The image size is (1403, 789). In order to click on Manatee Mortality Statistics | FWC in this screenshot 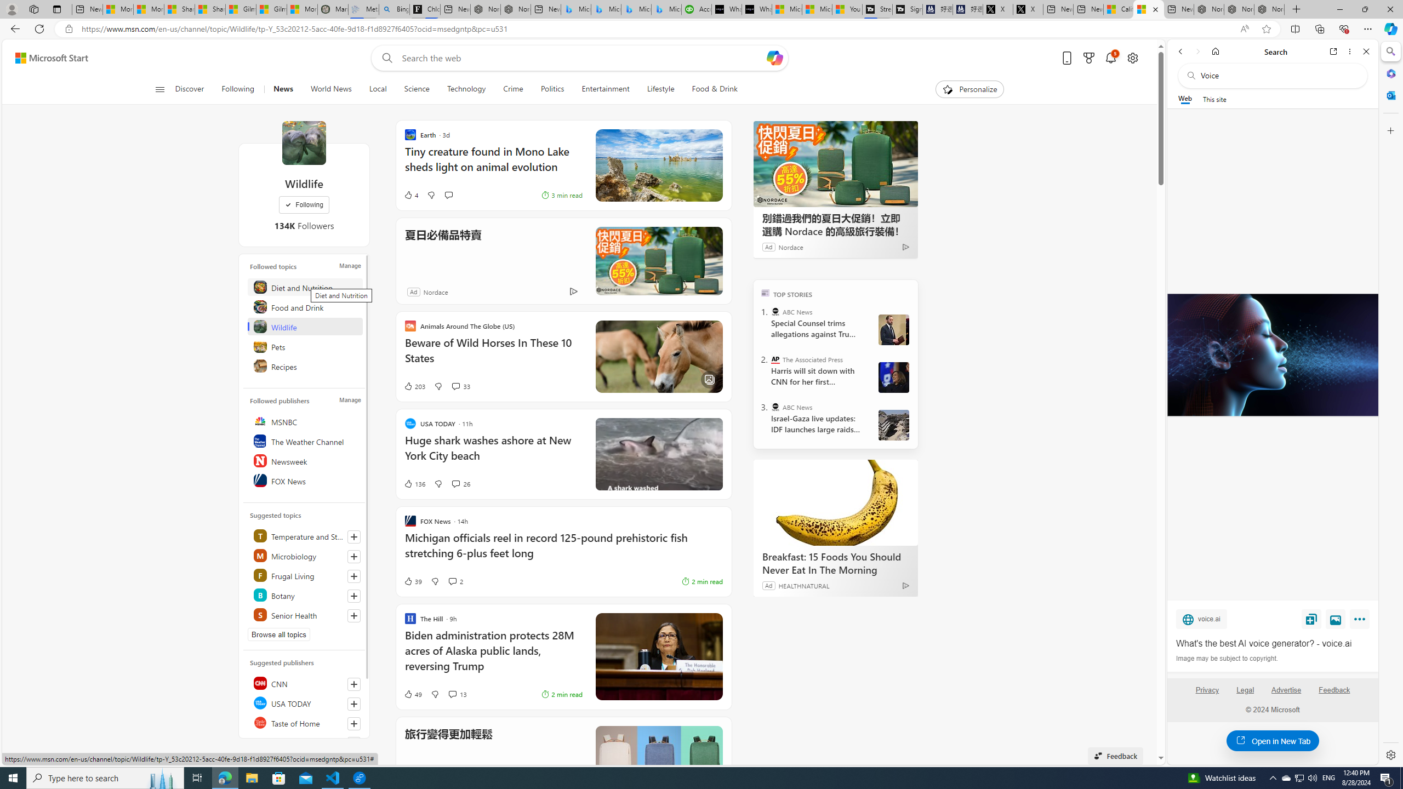, I will do `click(333, 9)`.